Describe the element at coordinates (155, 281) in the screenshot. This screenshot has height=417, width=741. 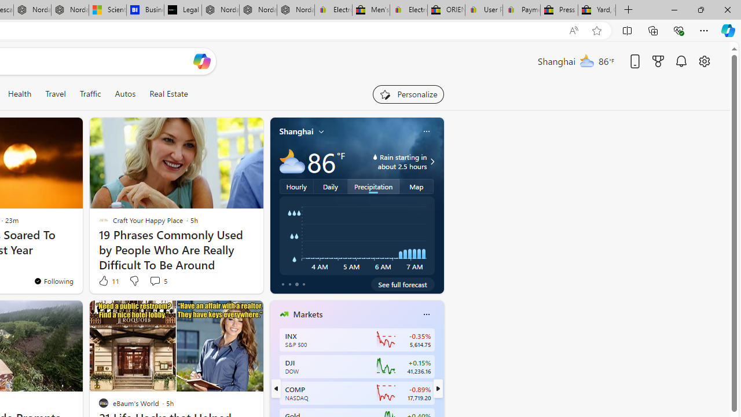
I see `View comments 5 Comment` at that location.